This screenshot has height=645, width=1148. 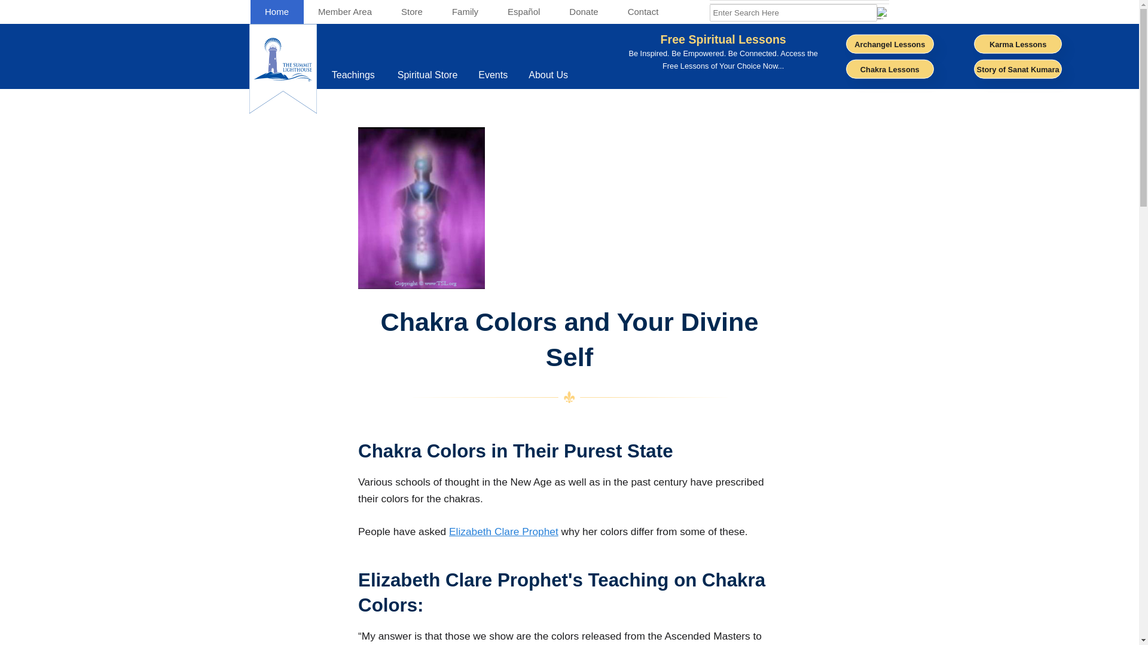 I want to click on Contact, so click(x=354, y=75).